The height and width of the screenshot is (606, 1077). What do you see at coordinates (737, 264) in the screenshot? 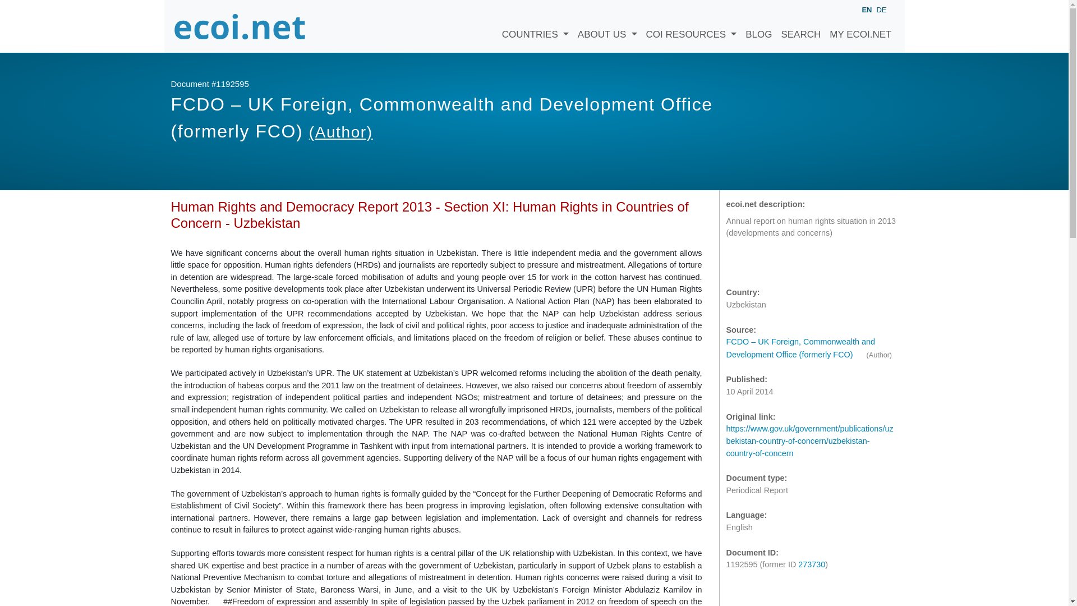
I see `Cite as` at bounding box center [737, 264].